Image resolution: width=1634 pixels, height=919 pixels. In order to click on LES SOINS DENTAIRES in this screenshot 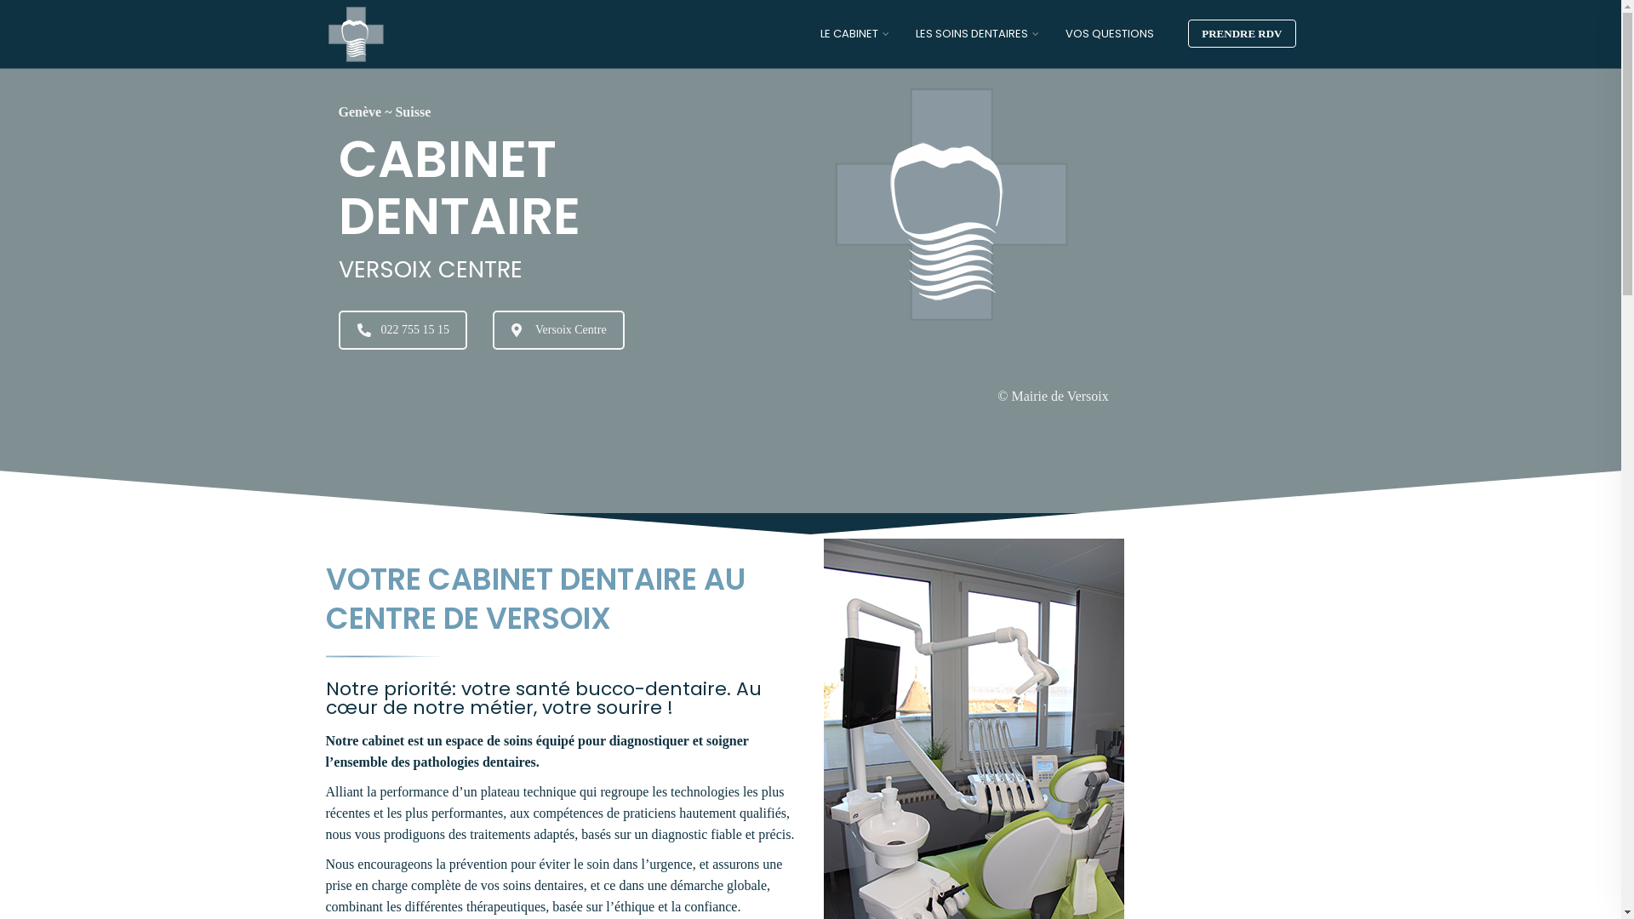, I will do `click(972, 34)`.